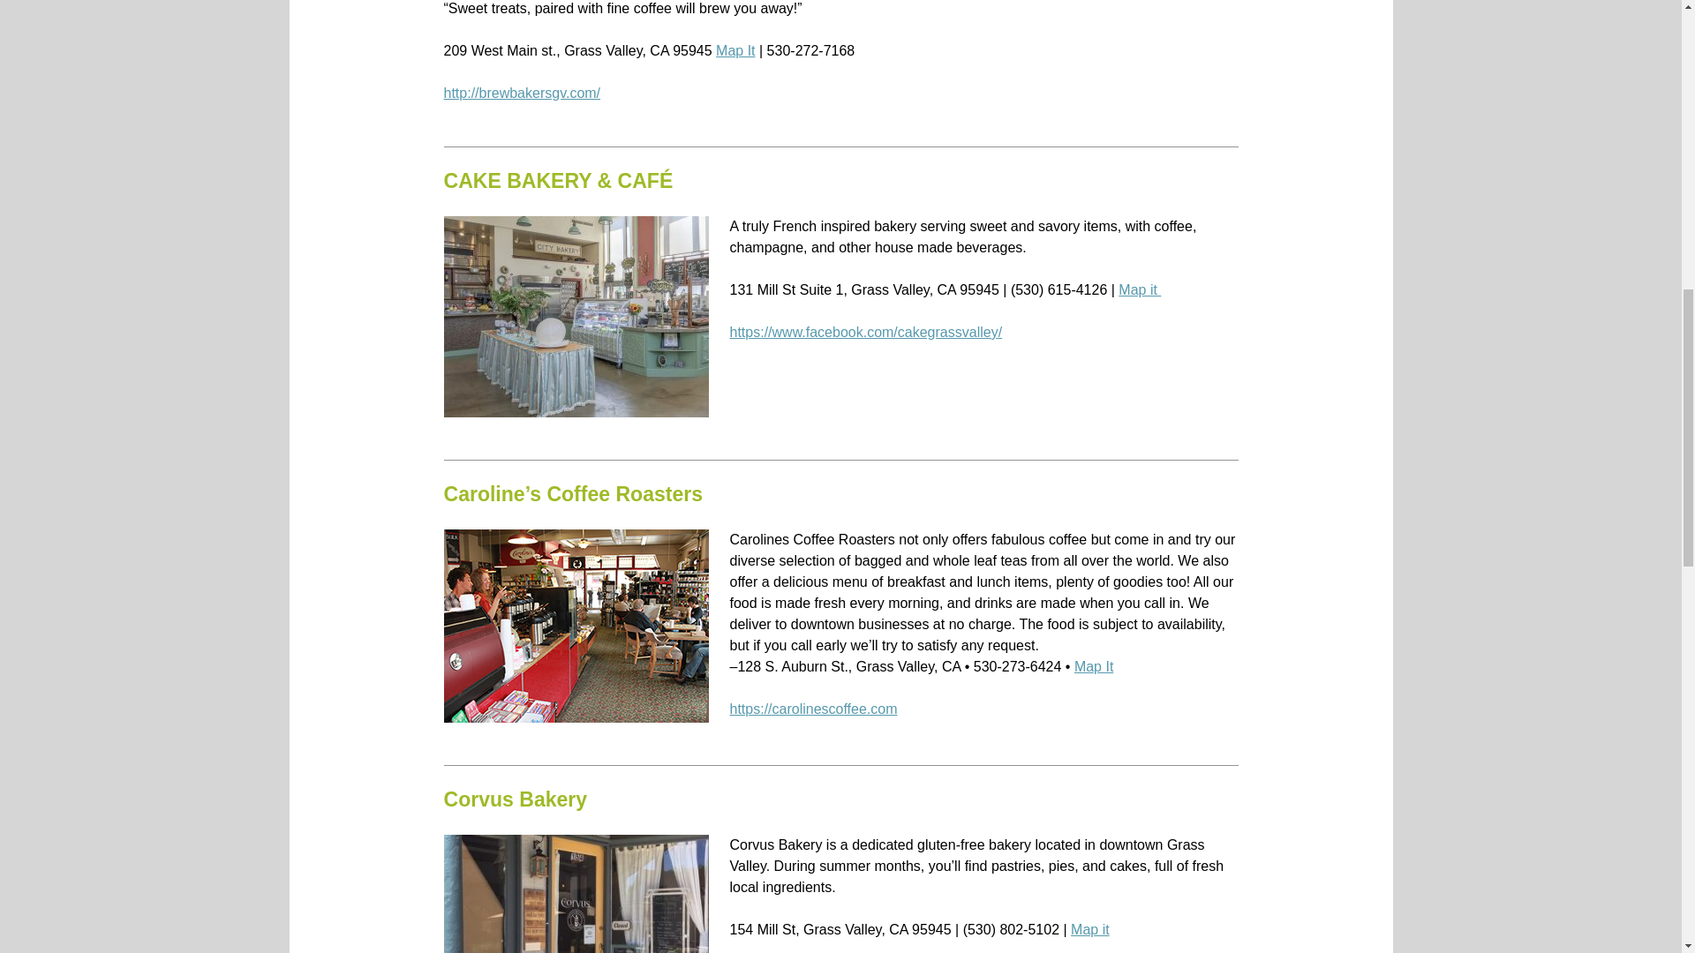 The image size is (1695, 953). I want to click on Map It, so click(734, 49).